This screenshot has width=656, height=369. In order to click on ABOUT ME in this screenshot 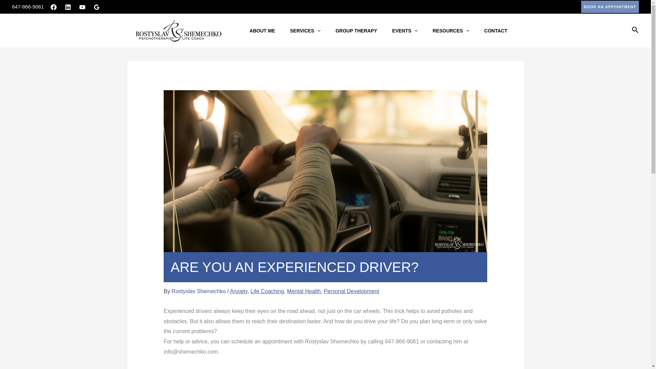, I will do `click(262, 30)`.